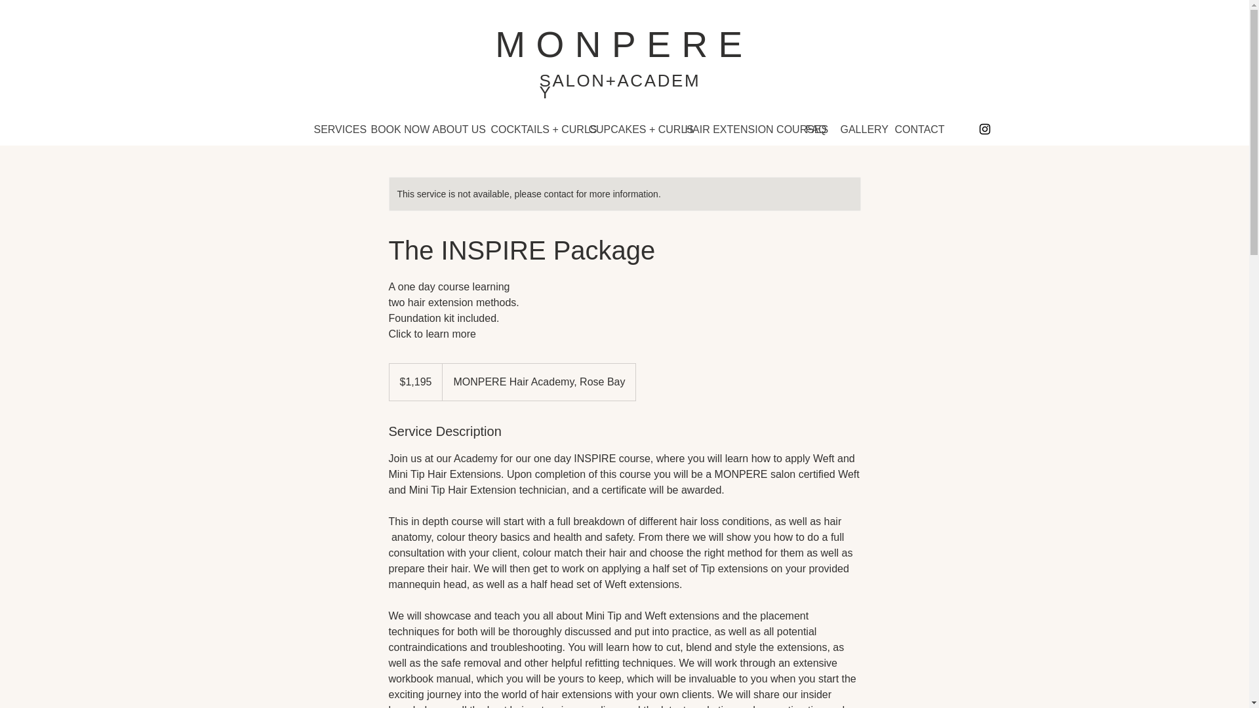  What do you see at coordinates (451, 129) in the screenshot?
I see `ABOUT US` at bounding box center [451, 129].